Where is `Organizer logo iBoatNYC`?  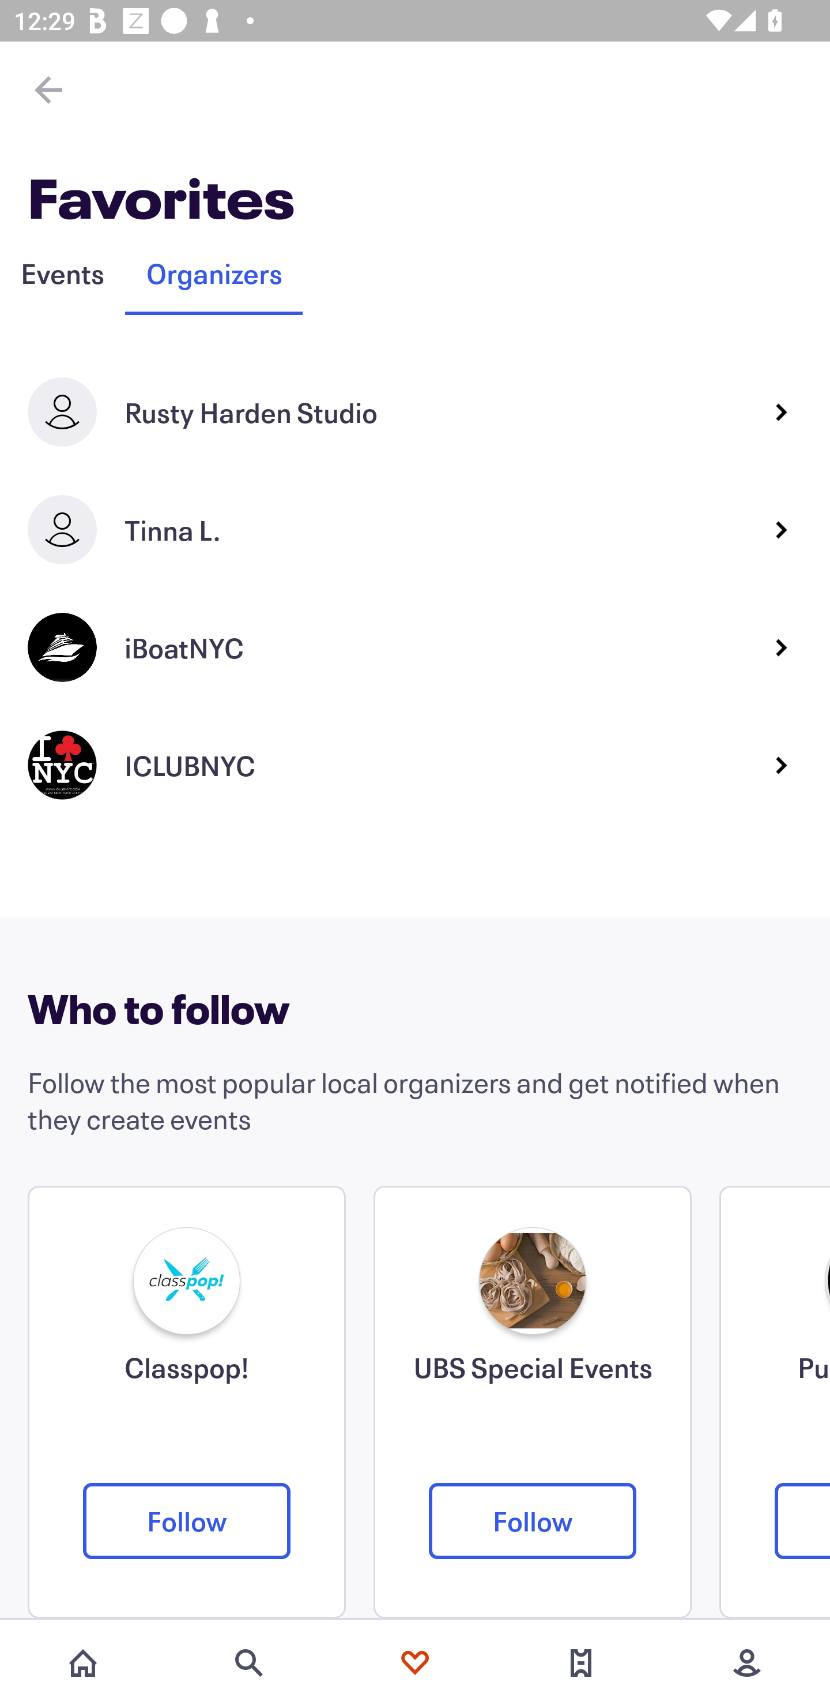 Organizer logo iBoatNYC is located at coordinates (415, 651).